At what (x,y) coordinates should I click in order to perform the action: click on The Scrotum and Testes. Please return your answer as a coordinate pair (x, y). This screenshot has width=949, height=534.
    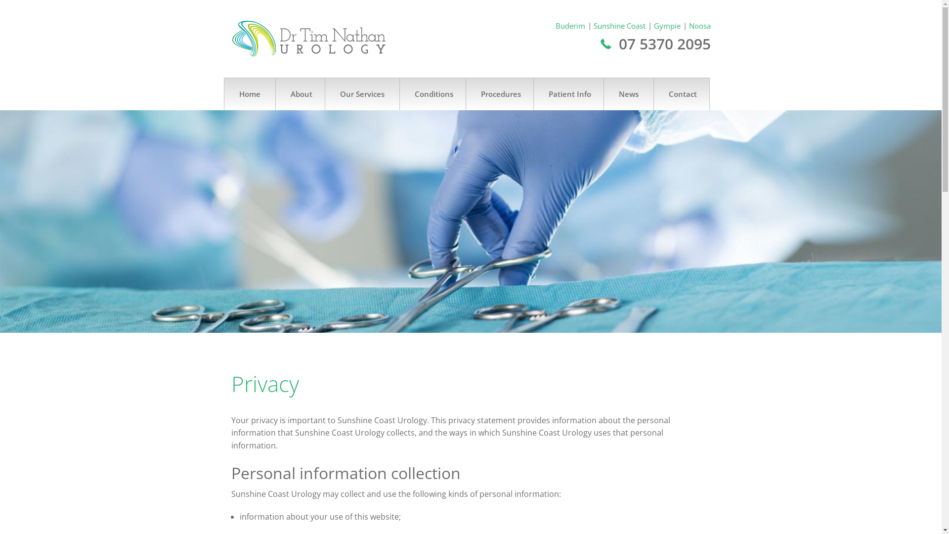
    Looking at the image, I should click on (456, 234).